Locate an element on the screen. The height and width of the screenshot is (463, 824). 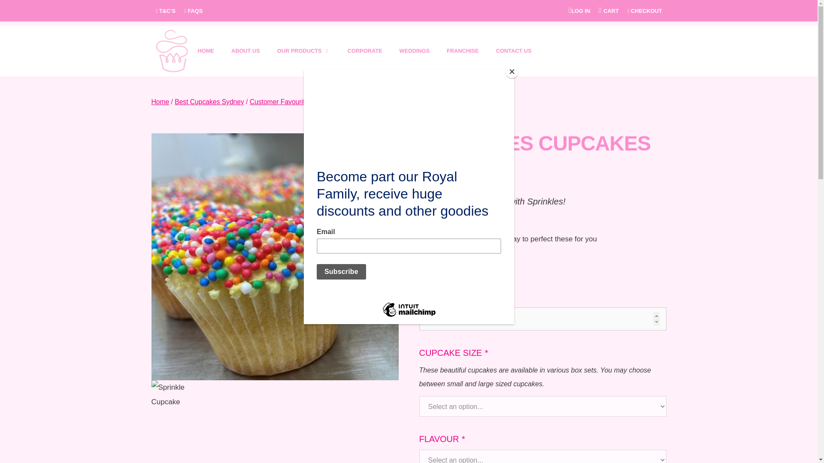
Send over email is located at coordinates (482, 274).